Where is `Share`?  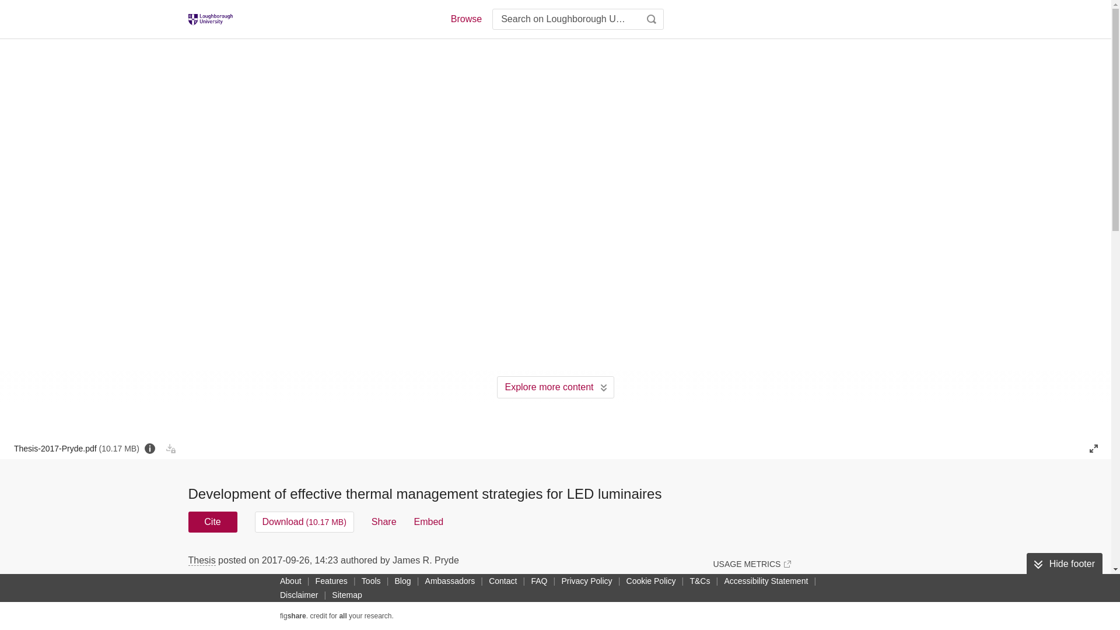
Share is located at coordinates (384, 521).